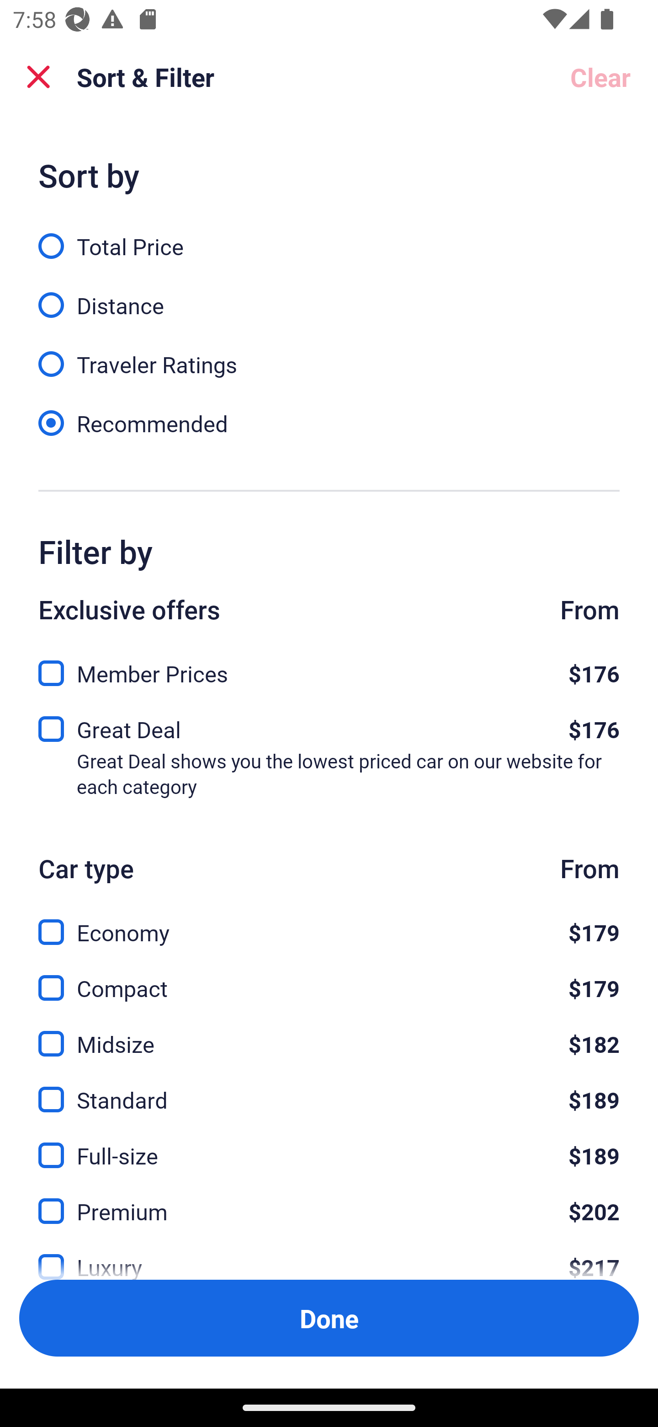  Describe the element at coordinates (329, 669) in the screenshot. I see `Member Prices, $176 Member Prices $176` at that location.